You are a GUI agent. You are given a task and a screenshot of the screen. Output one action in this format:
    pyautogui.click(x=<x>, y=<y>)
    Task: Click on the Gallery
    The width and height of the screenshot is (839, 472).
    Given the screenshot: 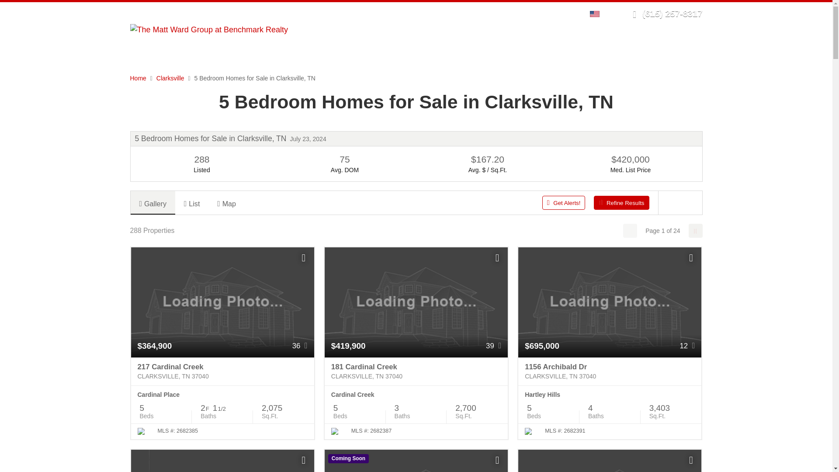 What is the action you would take?
    pyautogui.click(x=152, y=203)
    